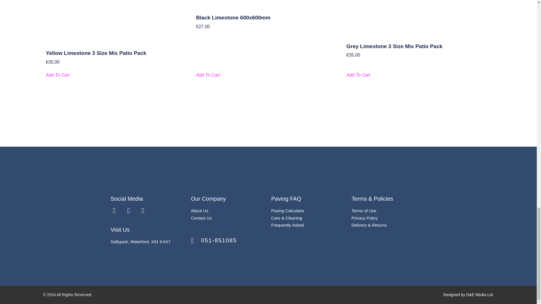  What do you see at coordinates (364, 211) in the screenshot?
I see `Terms of Use` at bounding box center [364, 211].